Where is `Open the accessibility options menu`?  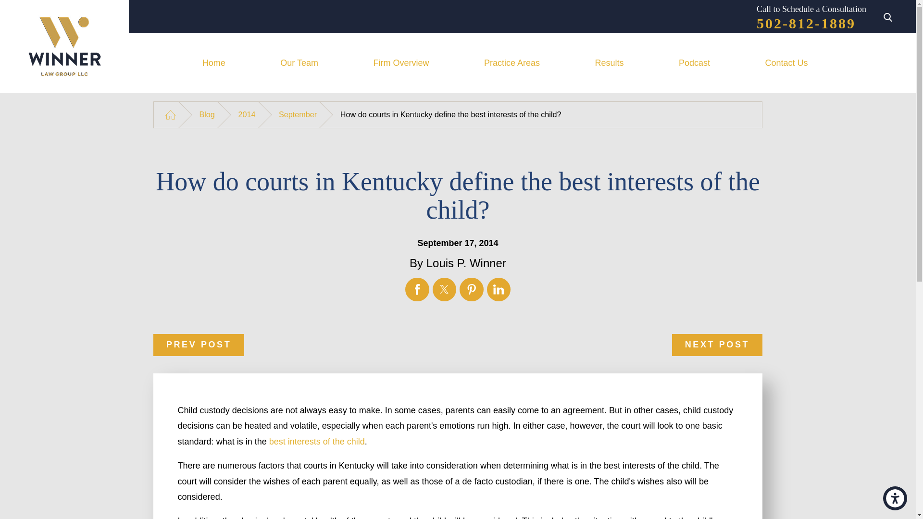 Open the accessibility options menu is located at coordinates (895, 498).